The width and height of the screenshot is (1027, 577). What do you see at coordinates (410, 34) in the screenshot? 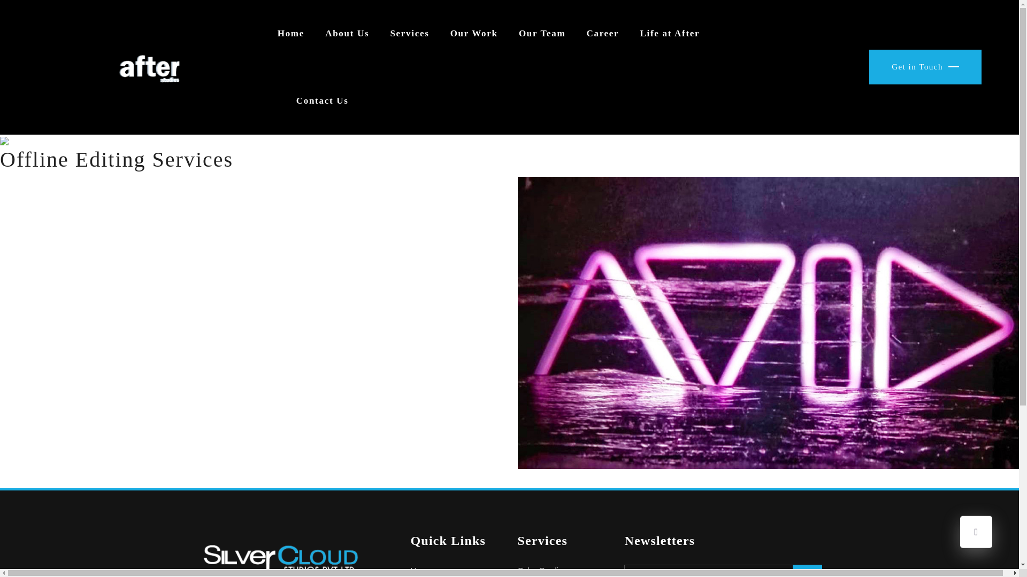
I see `Services` at bounding box center [410, 34].